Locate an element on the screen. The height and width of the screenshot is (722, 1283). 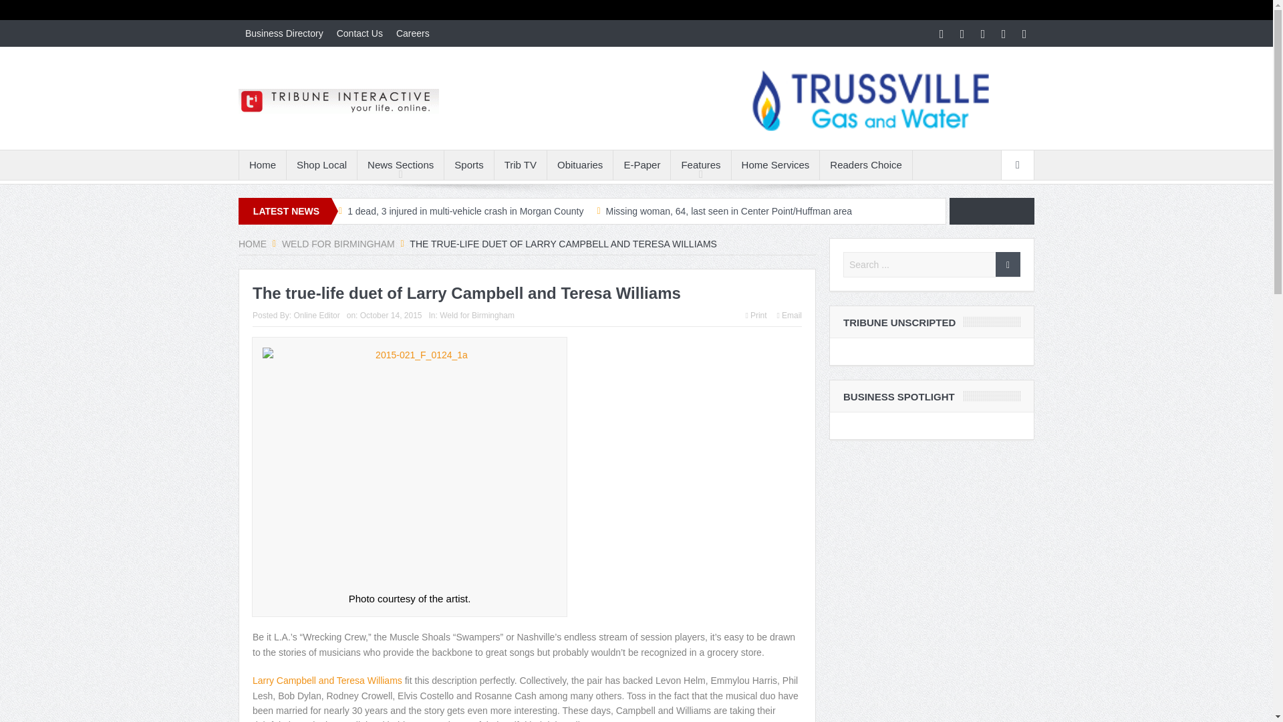
Obituaries is located at coordinates (580, 164).